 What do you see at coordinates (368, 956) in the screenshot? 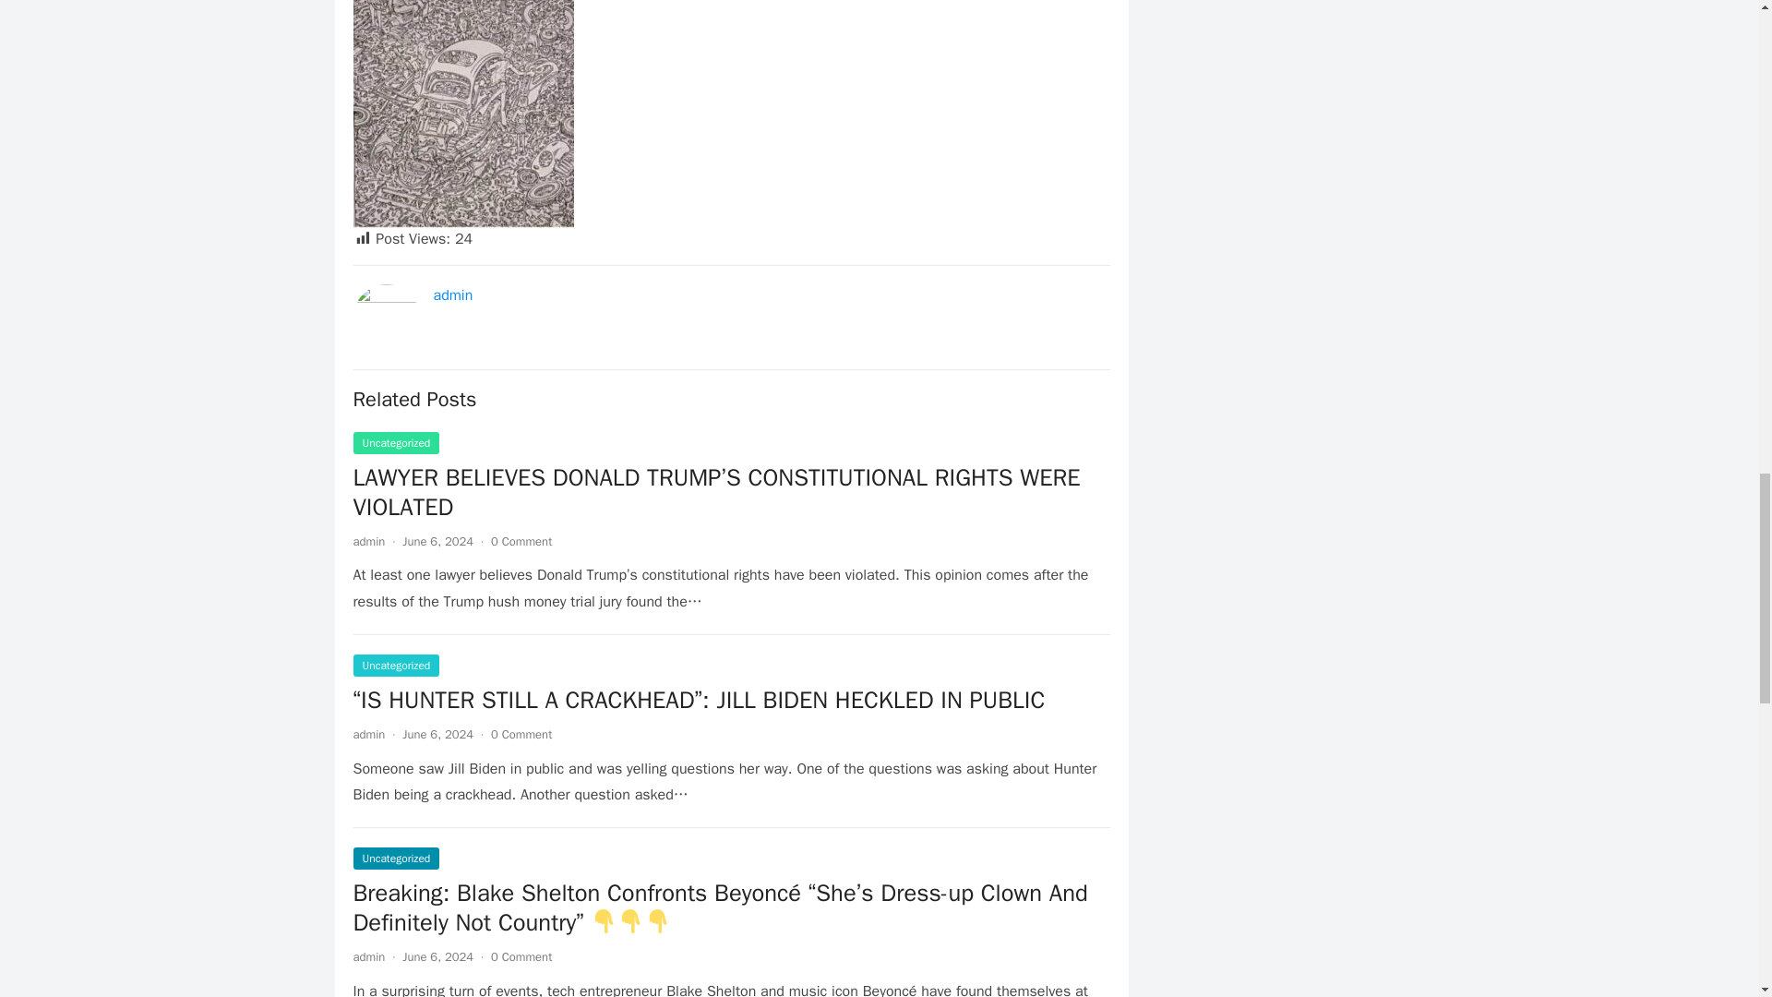
I see `Posts by admin` at bounding box center [368, 956].